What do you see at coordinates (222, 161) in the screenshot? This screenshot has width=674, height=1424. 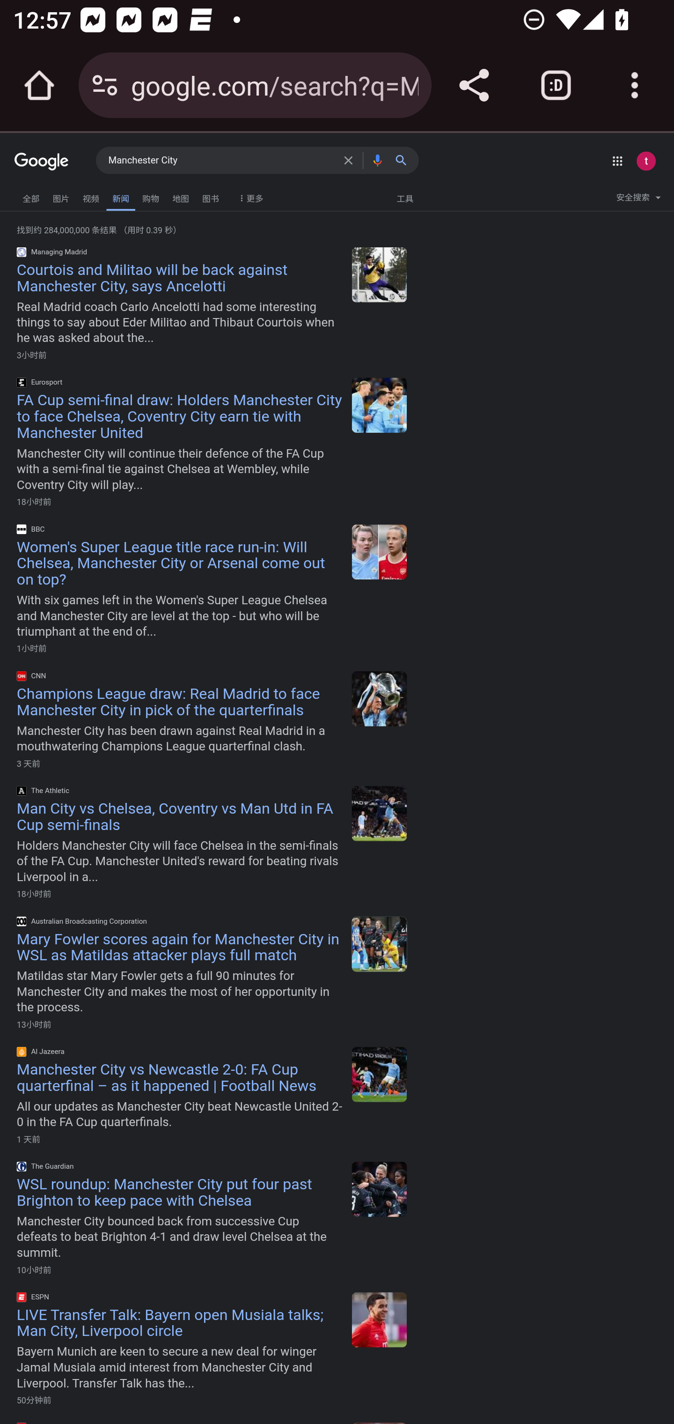 I see `Manchester City` at bounding box center [222, 161].